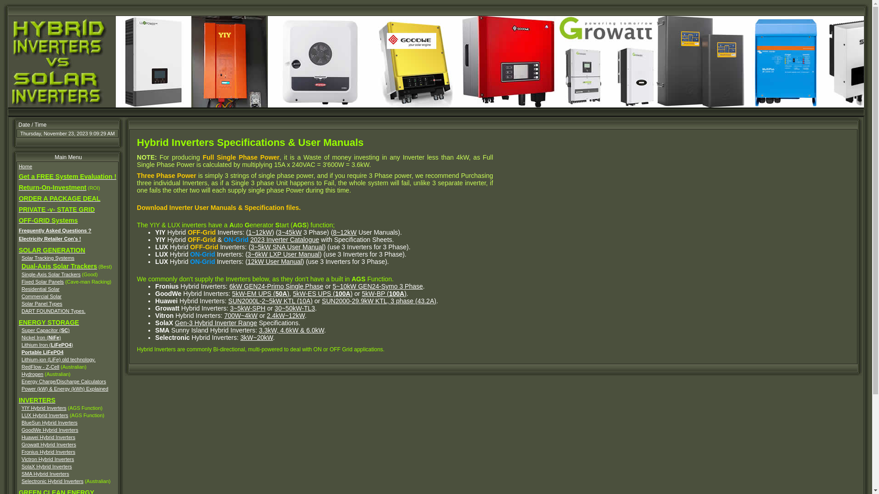  What do you see at coordinates (292, 330) in the screenshot?
I see `3.3kW, 4.6kW & 6.0kW` at bounding box center [292, 330].